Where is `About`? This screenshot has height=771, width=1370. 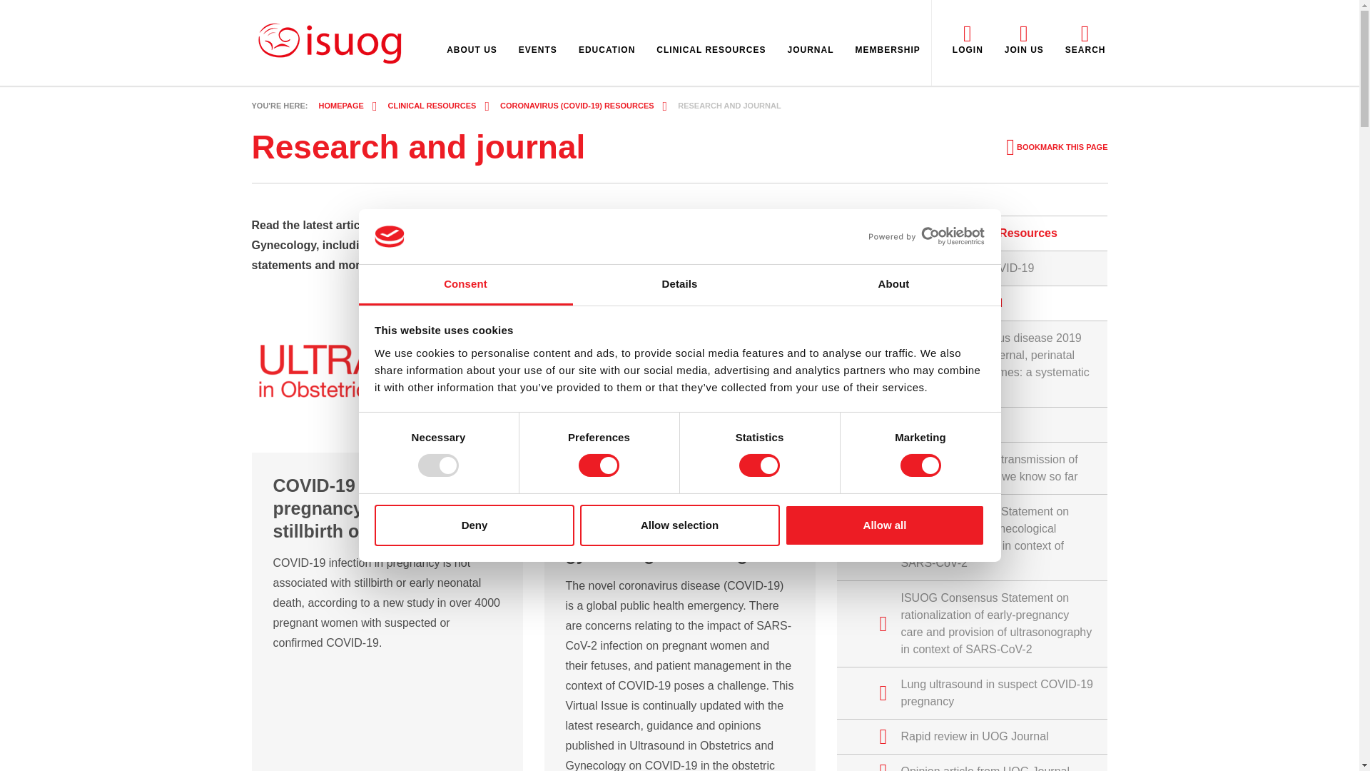
About is located at coordinates (893, 285).